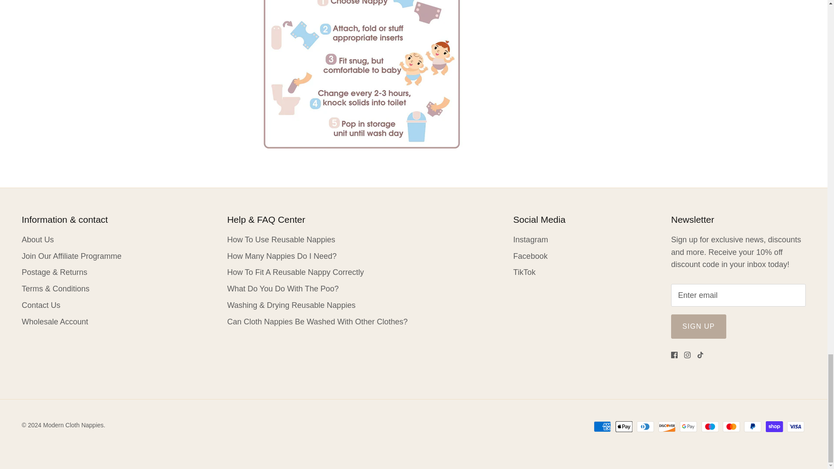 The width and height of the screenshot is (834, 469). I want to click on Google Pay, so click(688, 426).